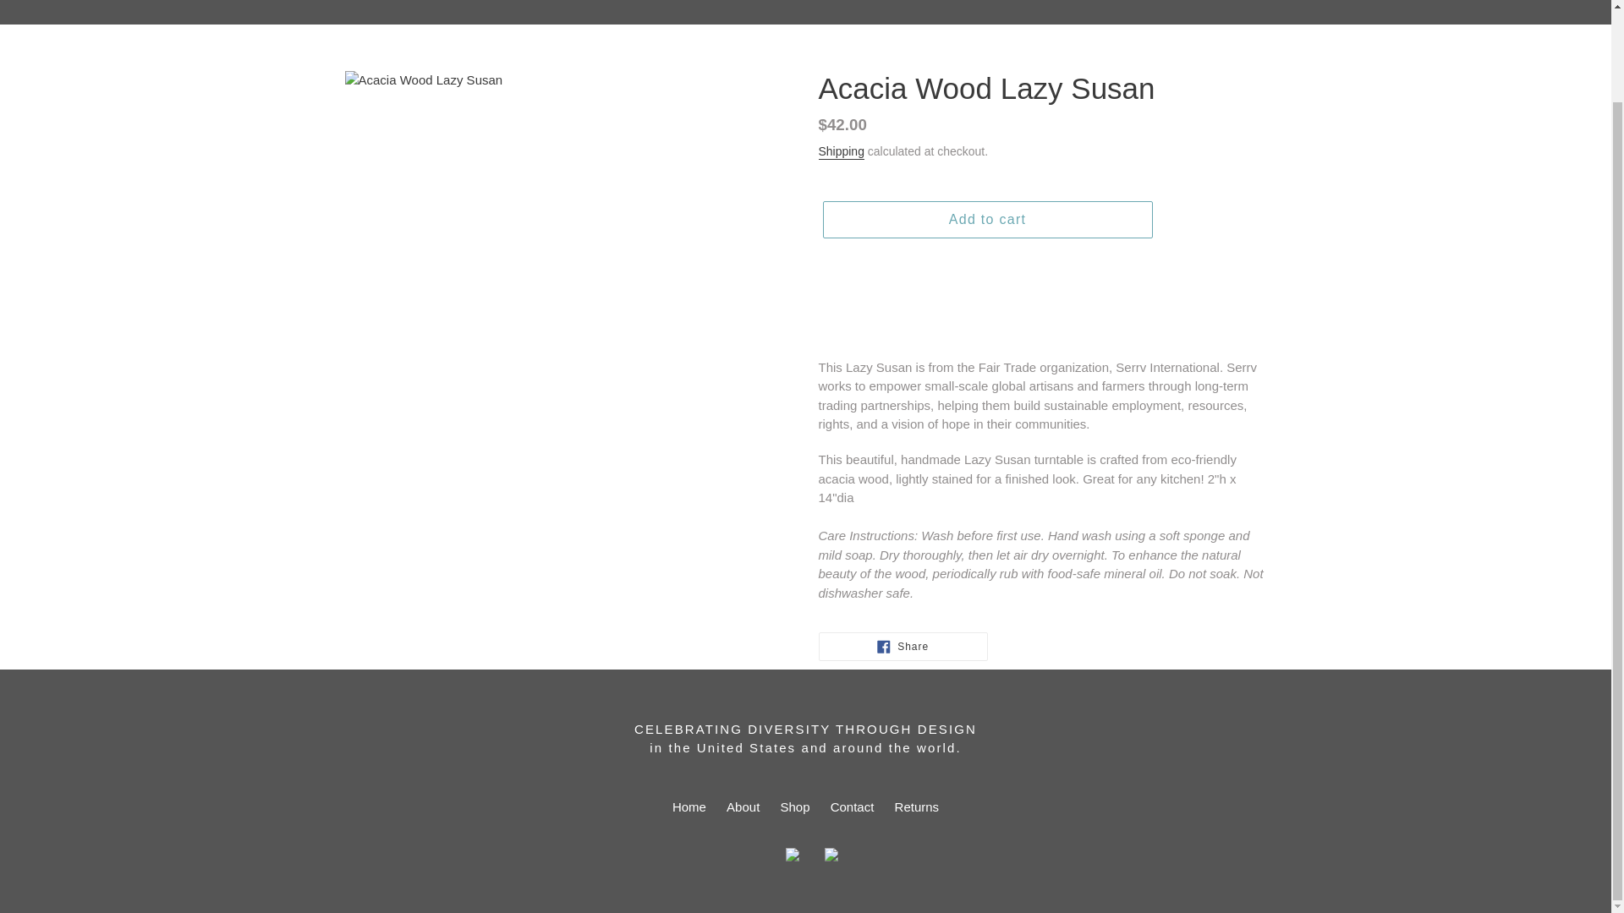 This screenshot has height=913, width=1624. I want to click on Shipping, so click(841, 152).